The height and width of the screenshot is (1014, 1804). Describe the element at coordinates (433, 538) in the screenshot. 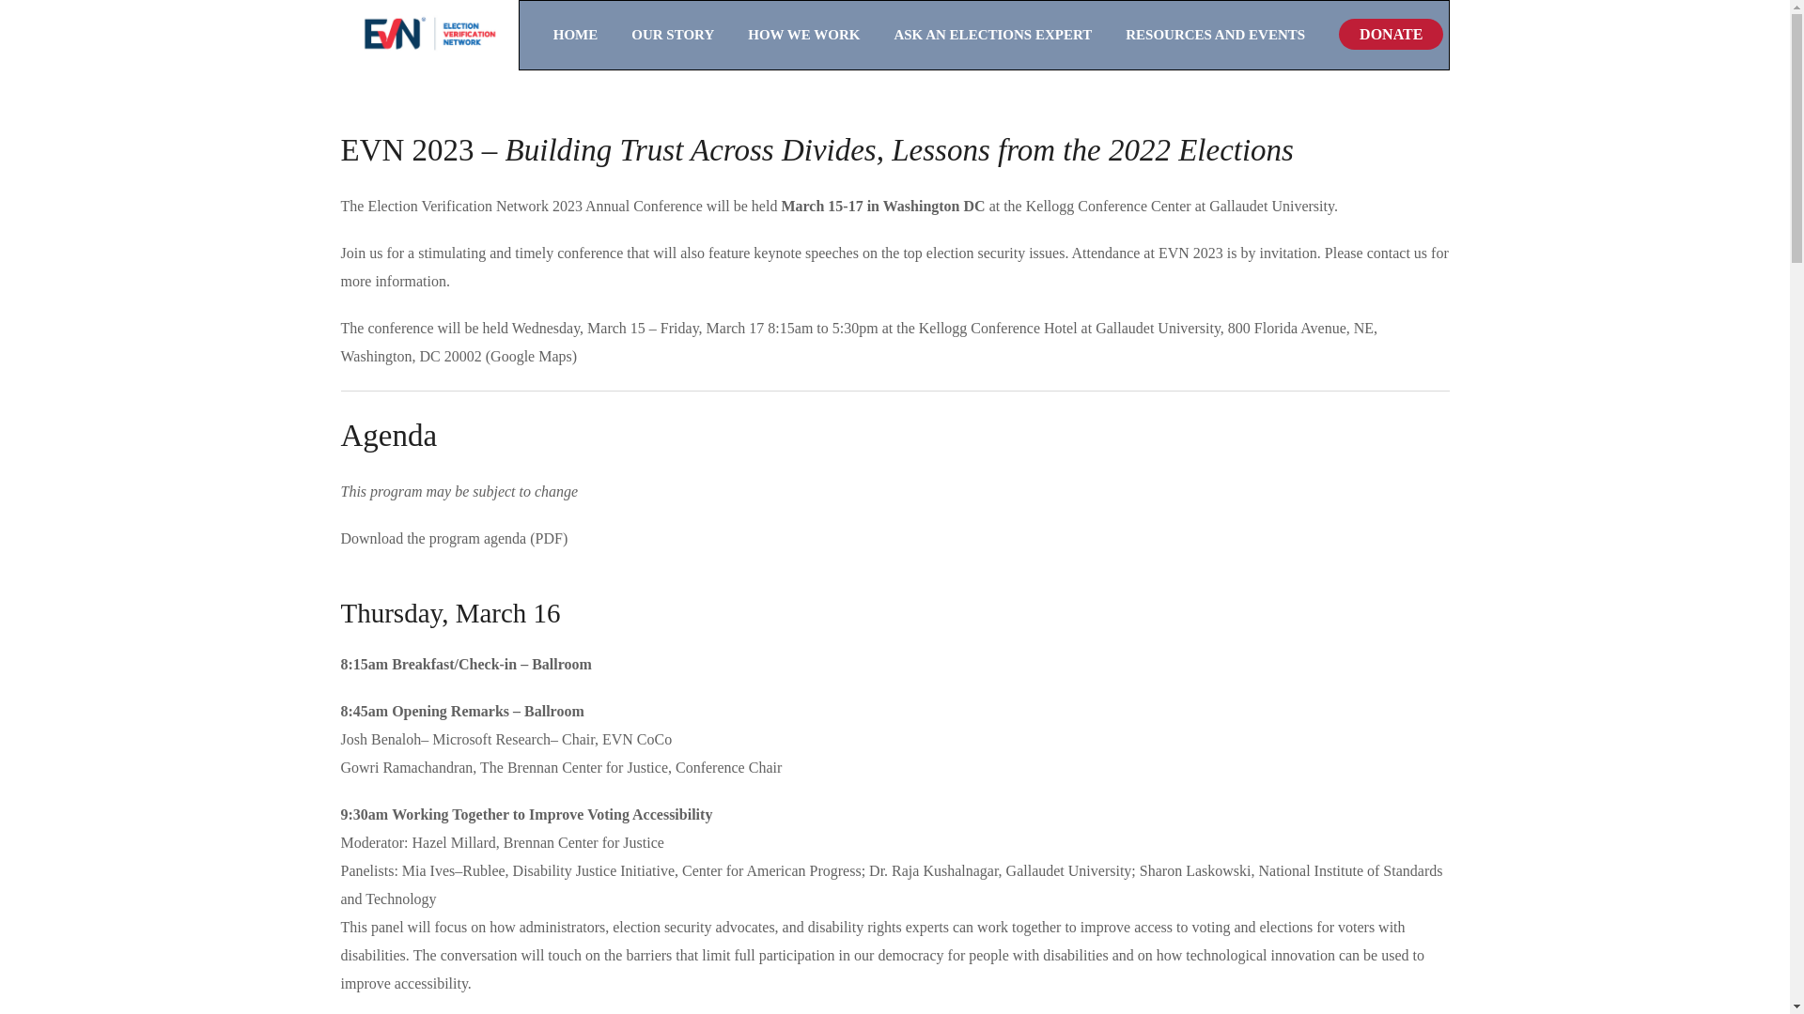

I see `Download the program agenda` at that location.